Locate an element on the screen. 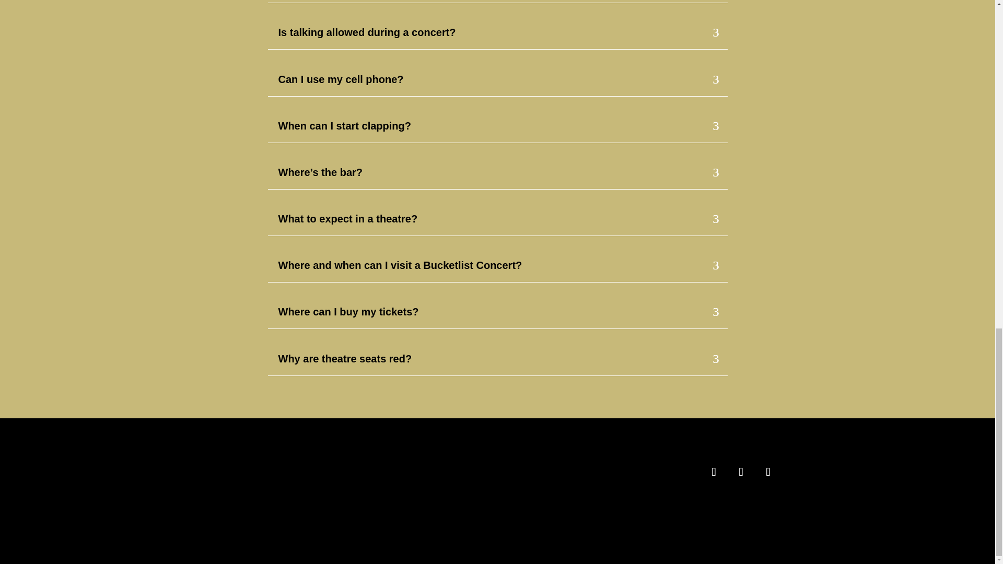 The width and height of the screenshot is (1003, 564). Volgknop is located at coordinates (767, 472).